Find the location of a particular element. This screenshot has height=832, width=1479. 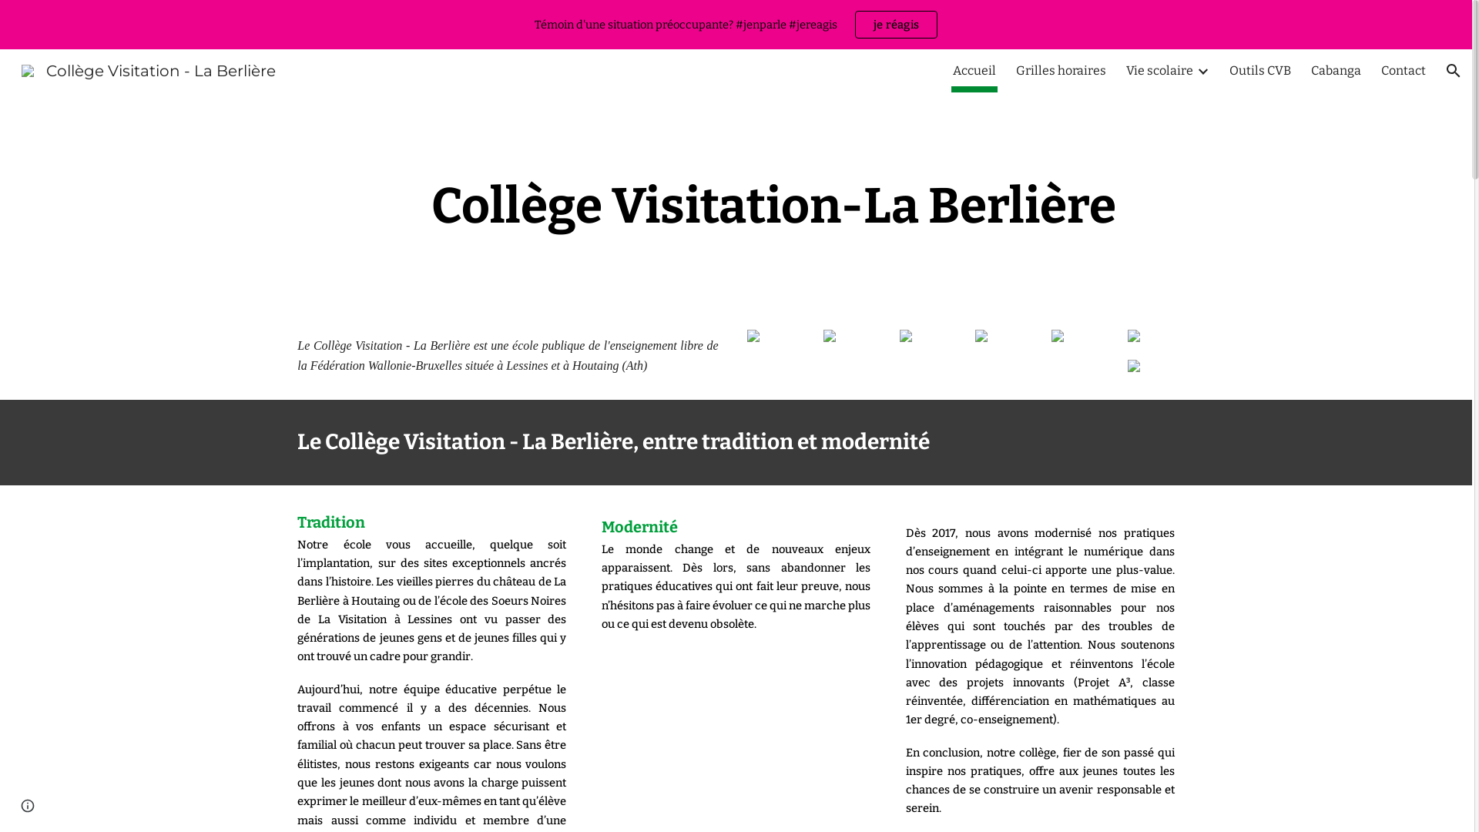

Contact is located at coordinates (1404, 71).